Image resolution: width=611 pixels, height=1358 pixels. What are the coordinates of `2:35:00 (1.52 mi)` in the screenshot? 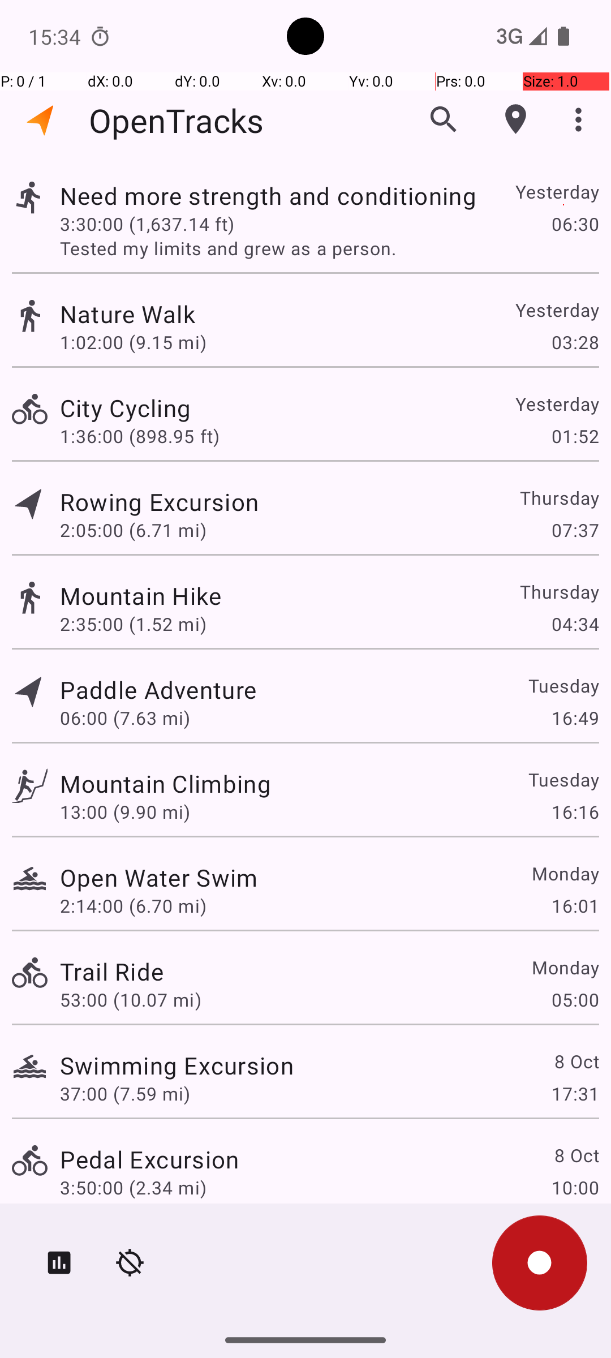 It's located at (134, 624).